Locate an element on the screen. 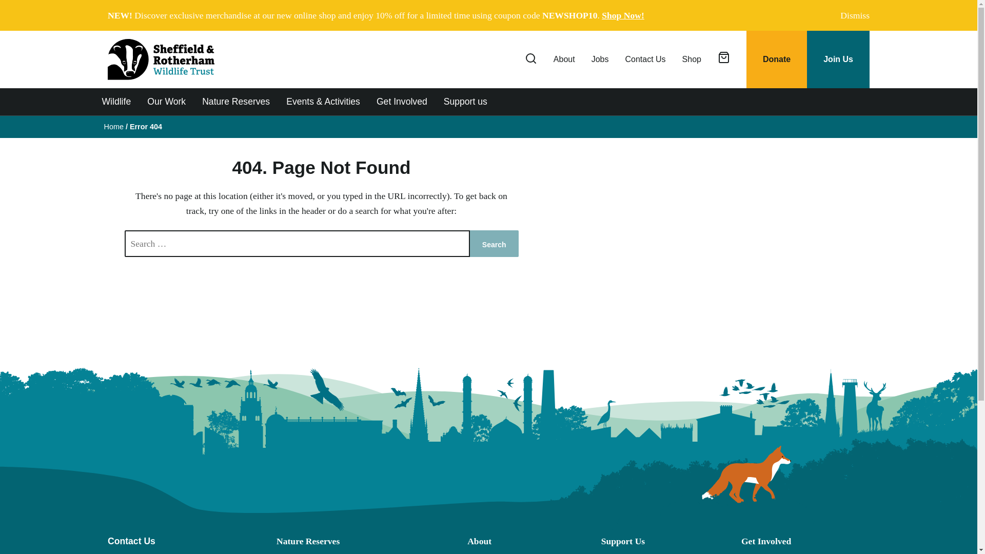  Dismiss is located at coordinates (853, 15).